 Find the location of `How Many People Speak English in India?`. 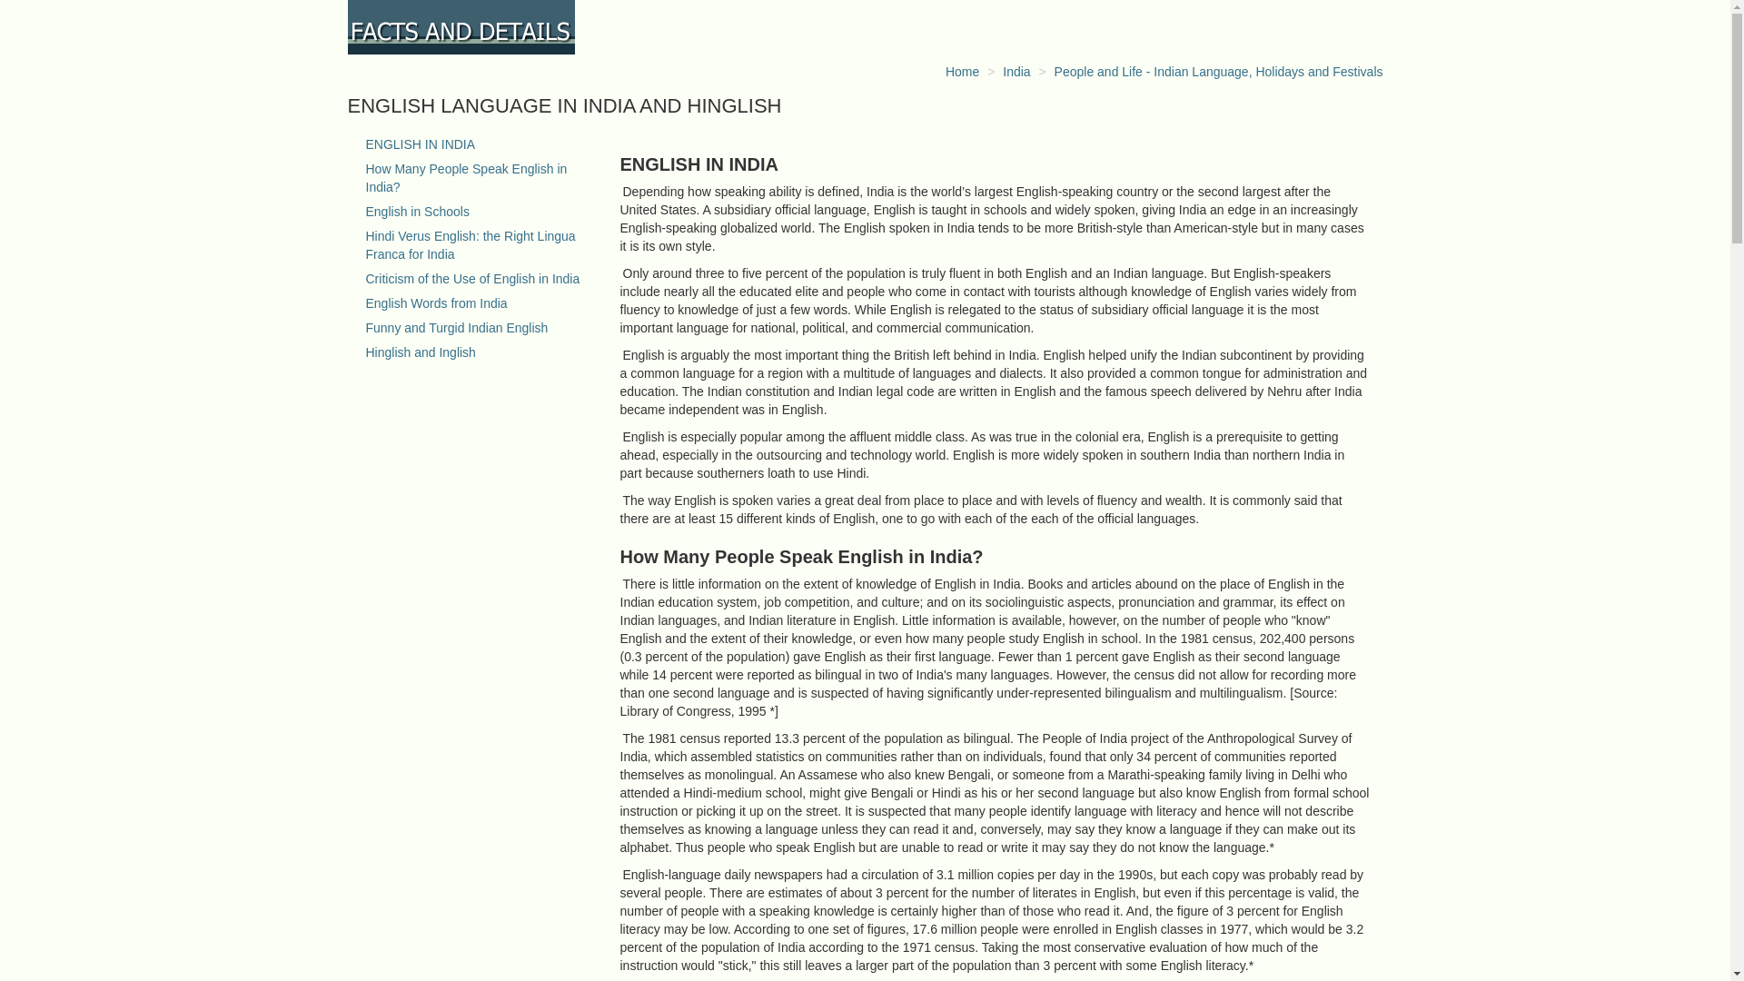

How Many People Speak English in India? is located at coordinates (465, 178).